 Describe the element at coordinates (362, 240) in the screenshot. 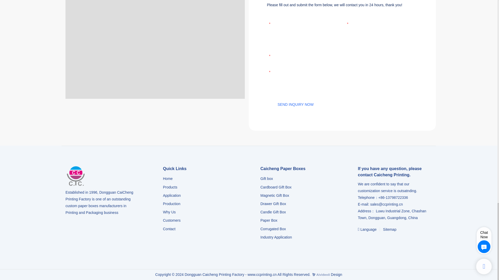

I see `facebook` at that location.